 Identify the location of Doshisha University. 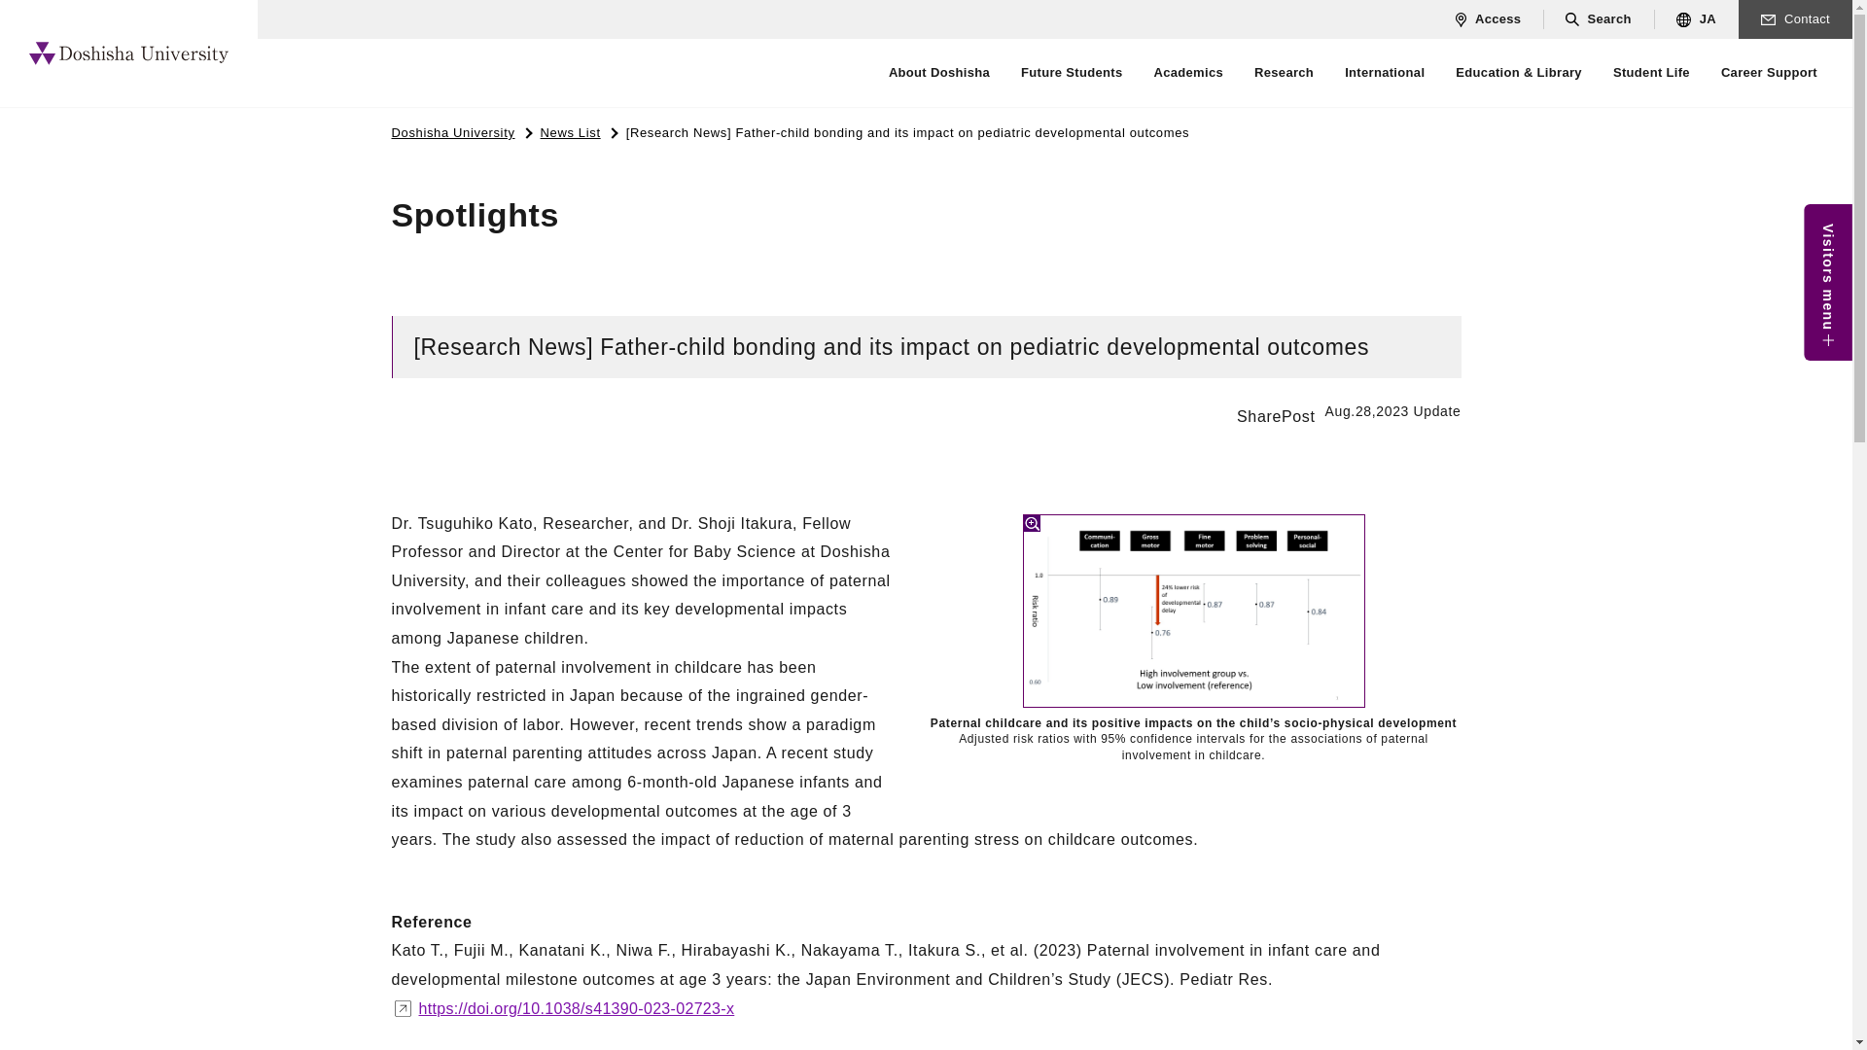
(128, 52).